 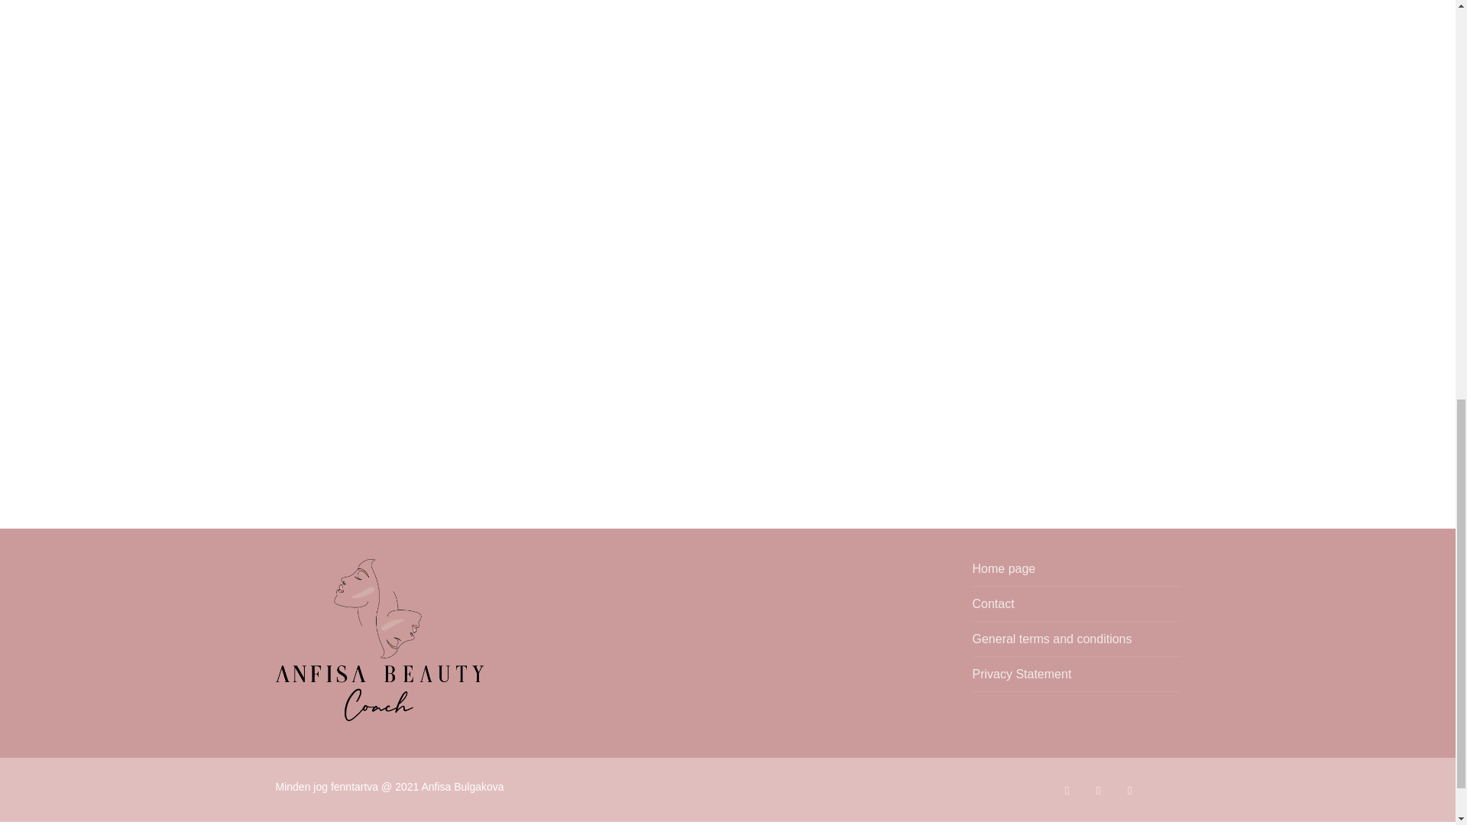 I want to click on Home page, so click(x=1075, y=573).